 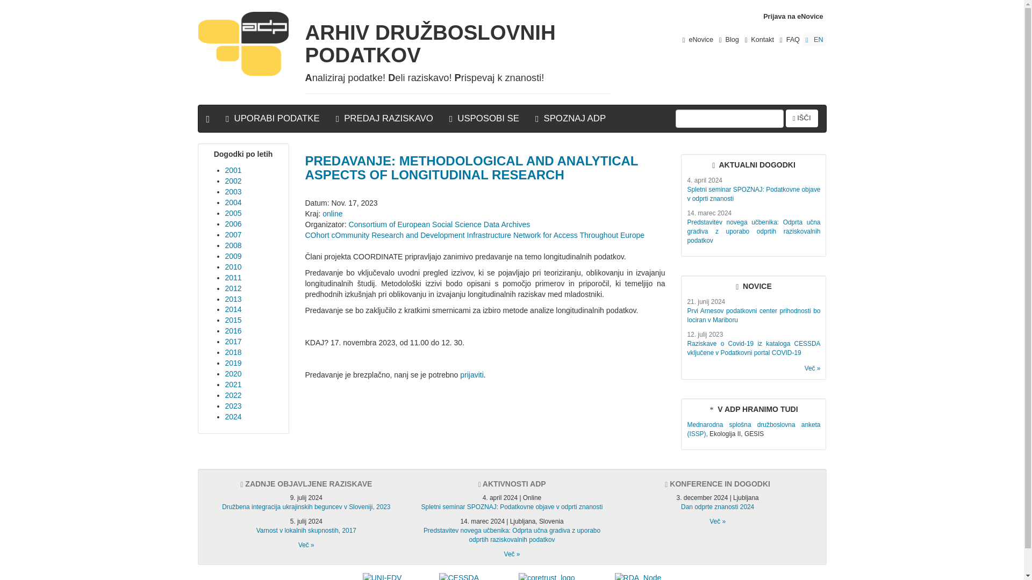 What do you see at coordinates (814, 40) in the screenshot?
I see `   EN` at bounding box center [814, 40].